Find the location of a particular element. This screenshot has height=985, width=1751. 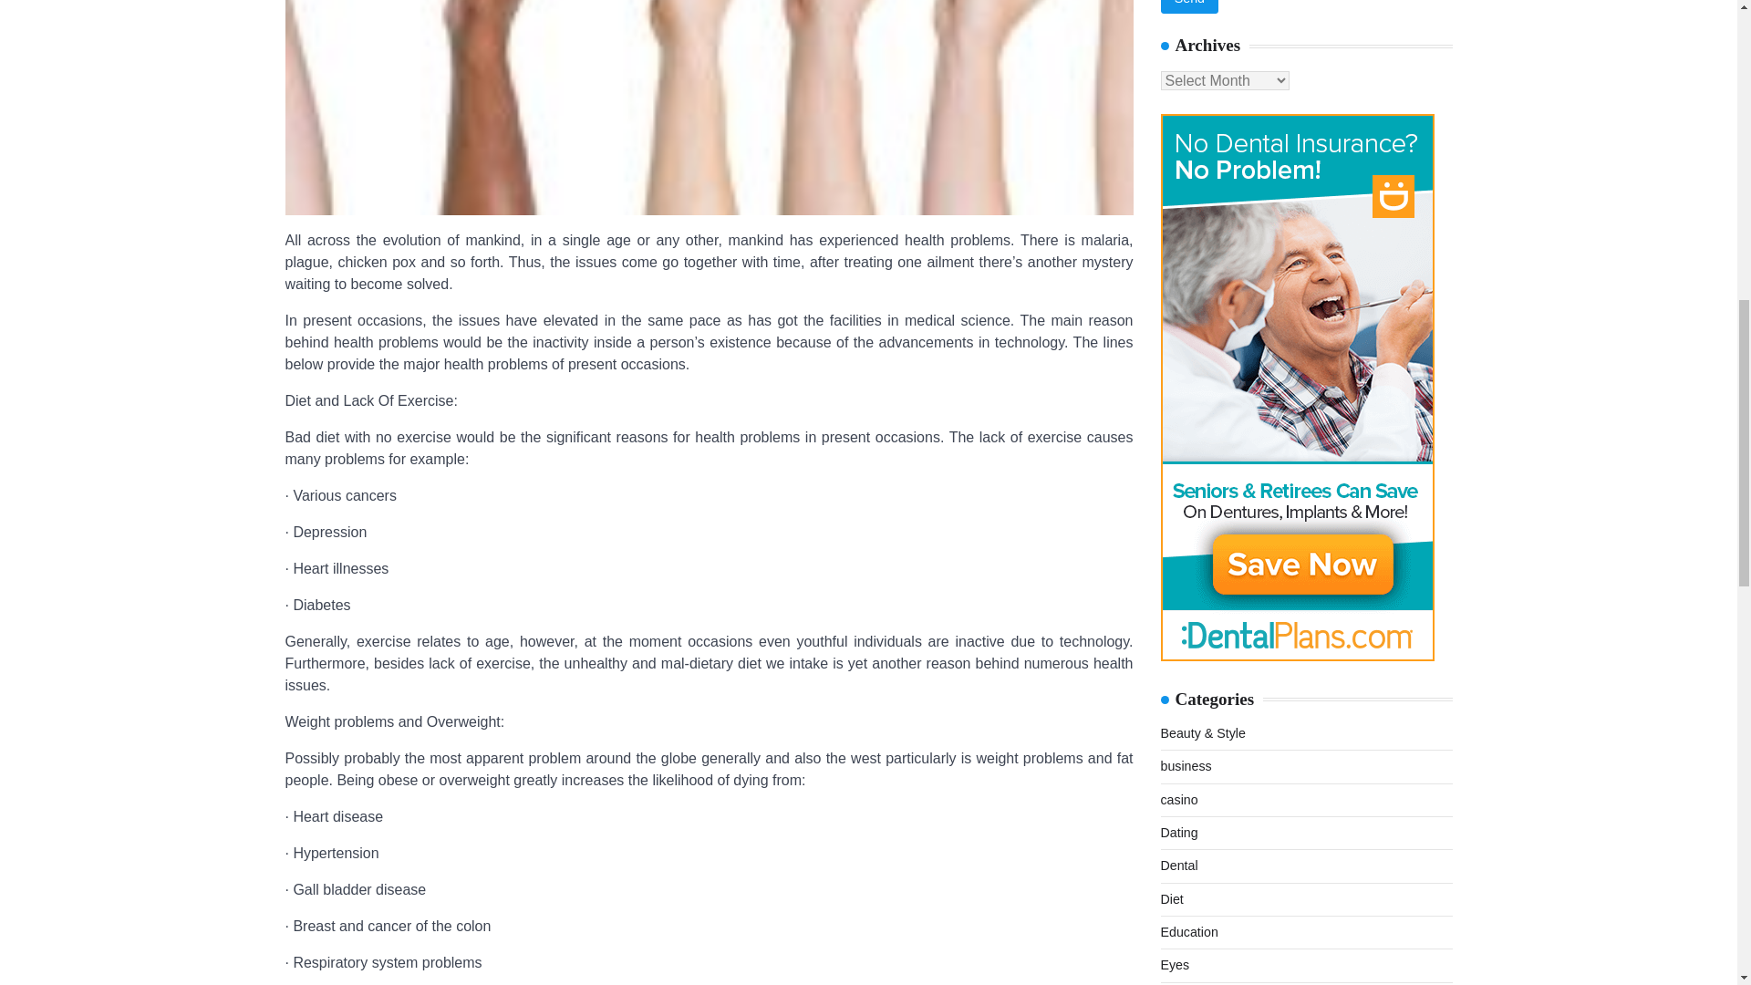

Dental is located at coordinates (1178, 721).